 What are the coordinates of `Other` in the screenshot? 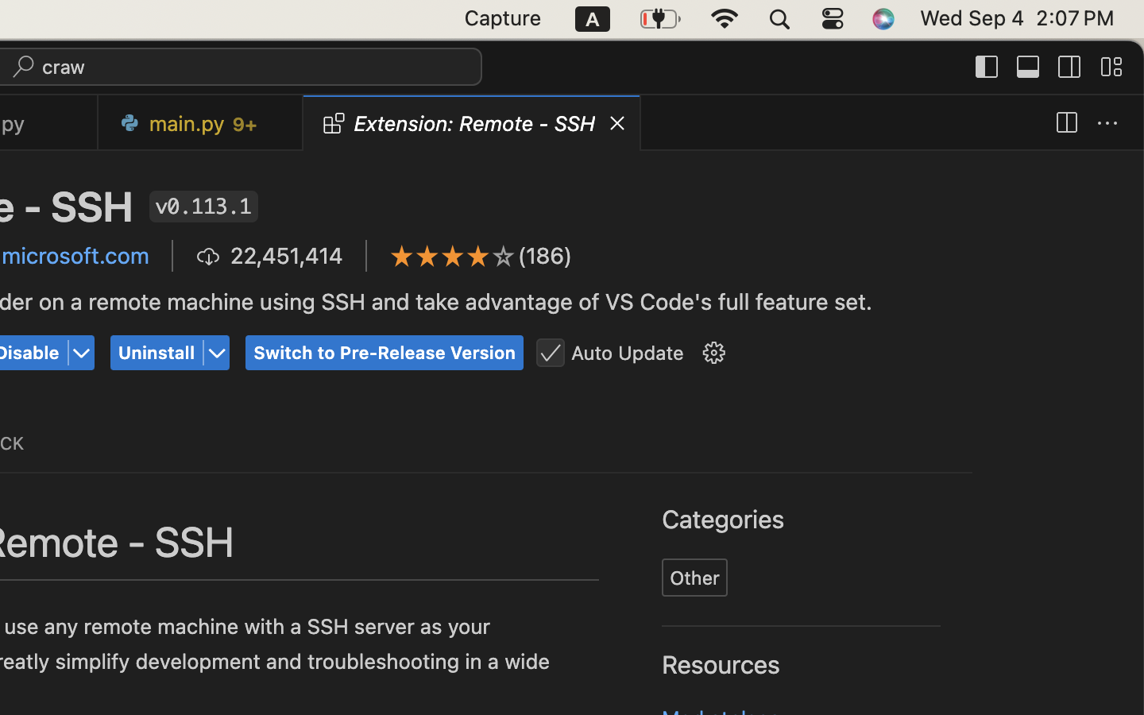 It's located at (696, 578).